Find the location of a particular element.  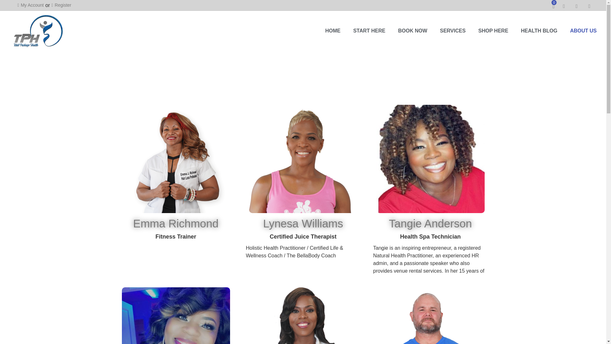

HOME is located at coordinates (333, 31).